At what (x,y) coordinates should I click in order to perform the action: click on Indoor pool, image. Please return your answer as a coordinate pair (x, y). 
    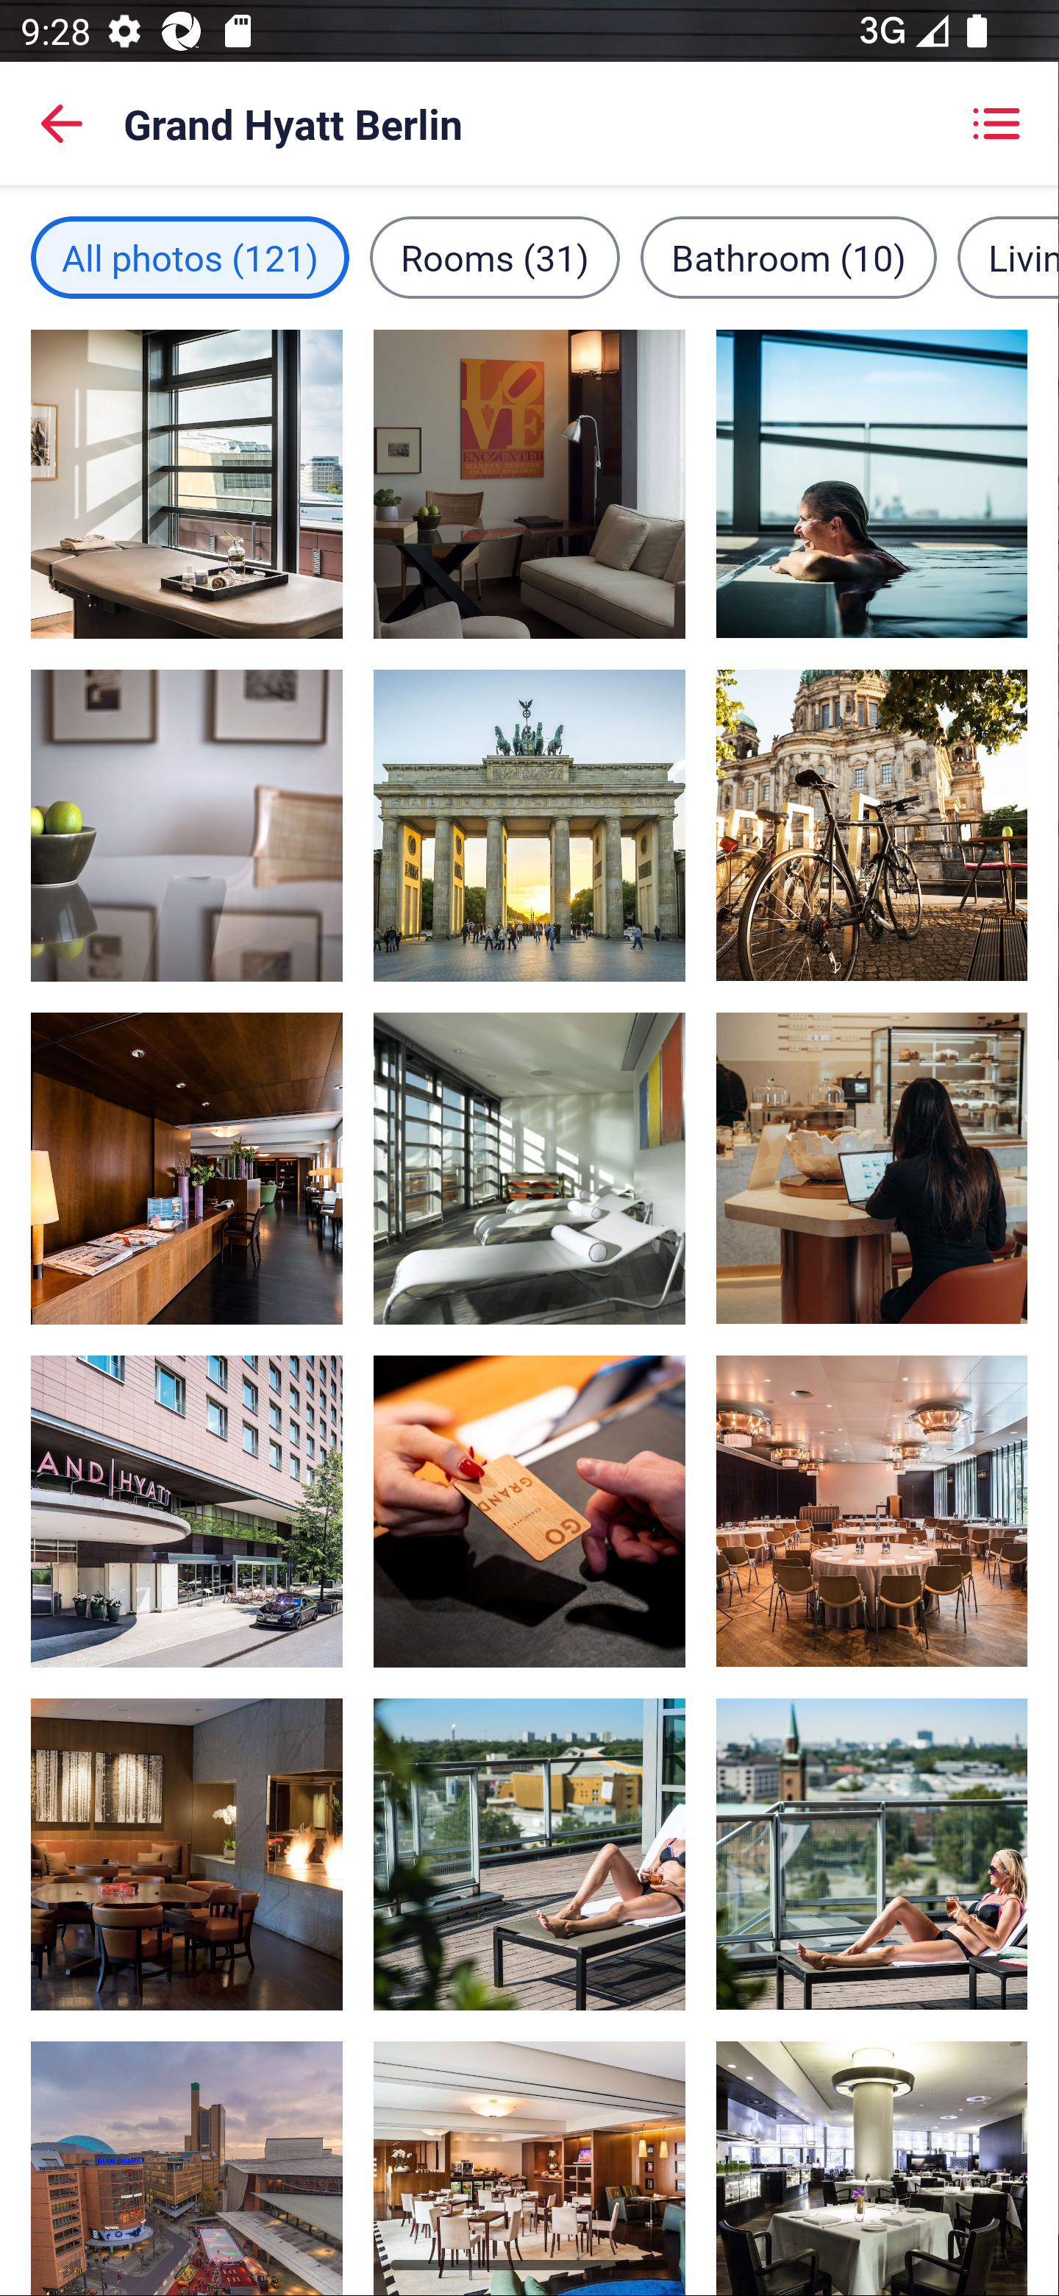
    Looking at the image, I should click on (871, 484).